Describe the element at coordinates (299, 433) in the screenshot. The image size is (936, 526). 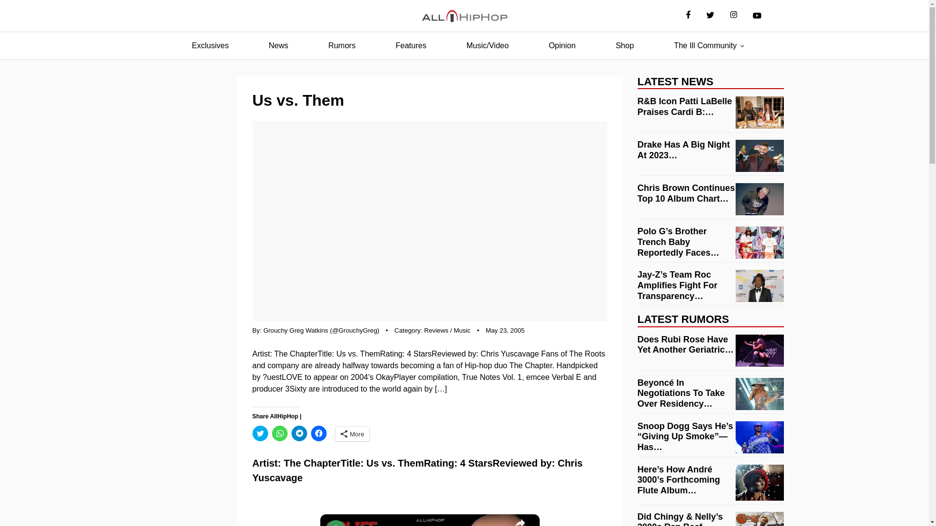
I see `Click to share on Telegram` at that location.